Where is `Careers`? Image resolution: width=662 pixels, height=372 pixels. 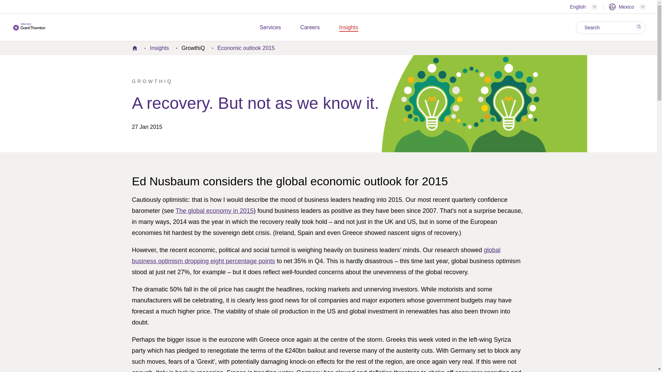 Careers is located at coordinates (310, 28).